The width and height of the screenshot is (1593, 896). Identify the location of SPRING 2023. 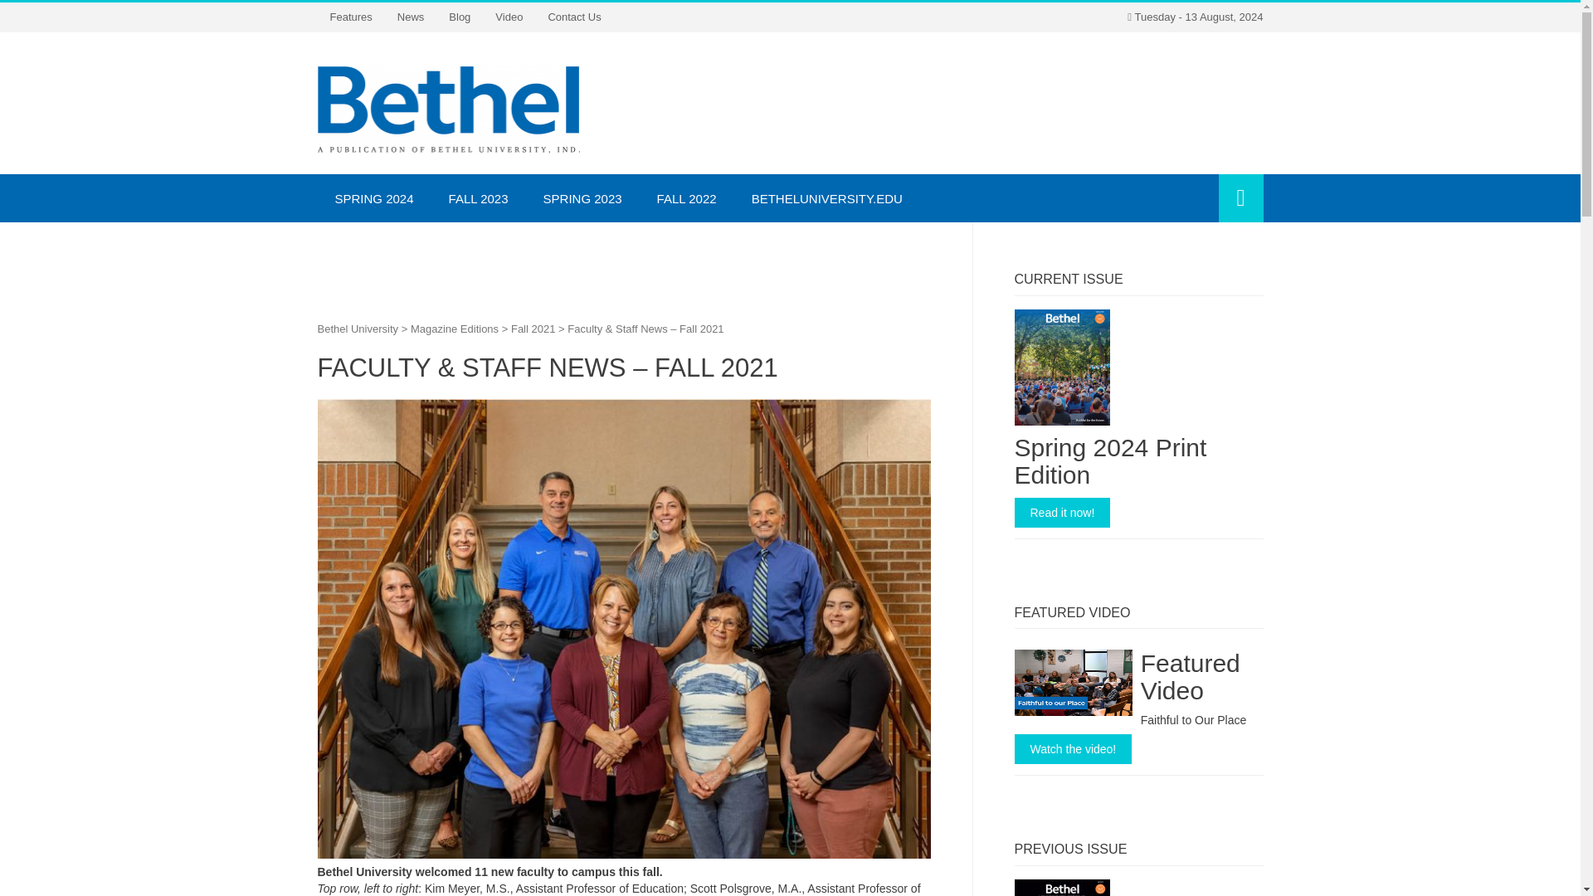
(582, 197).